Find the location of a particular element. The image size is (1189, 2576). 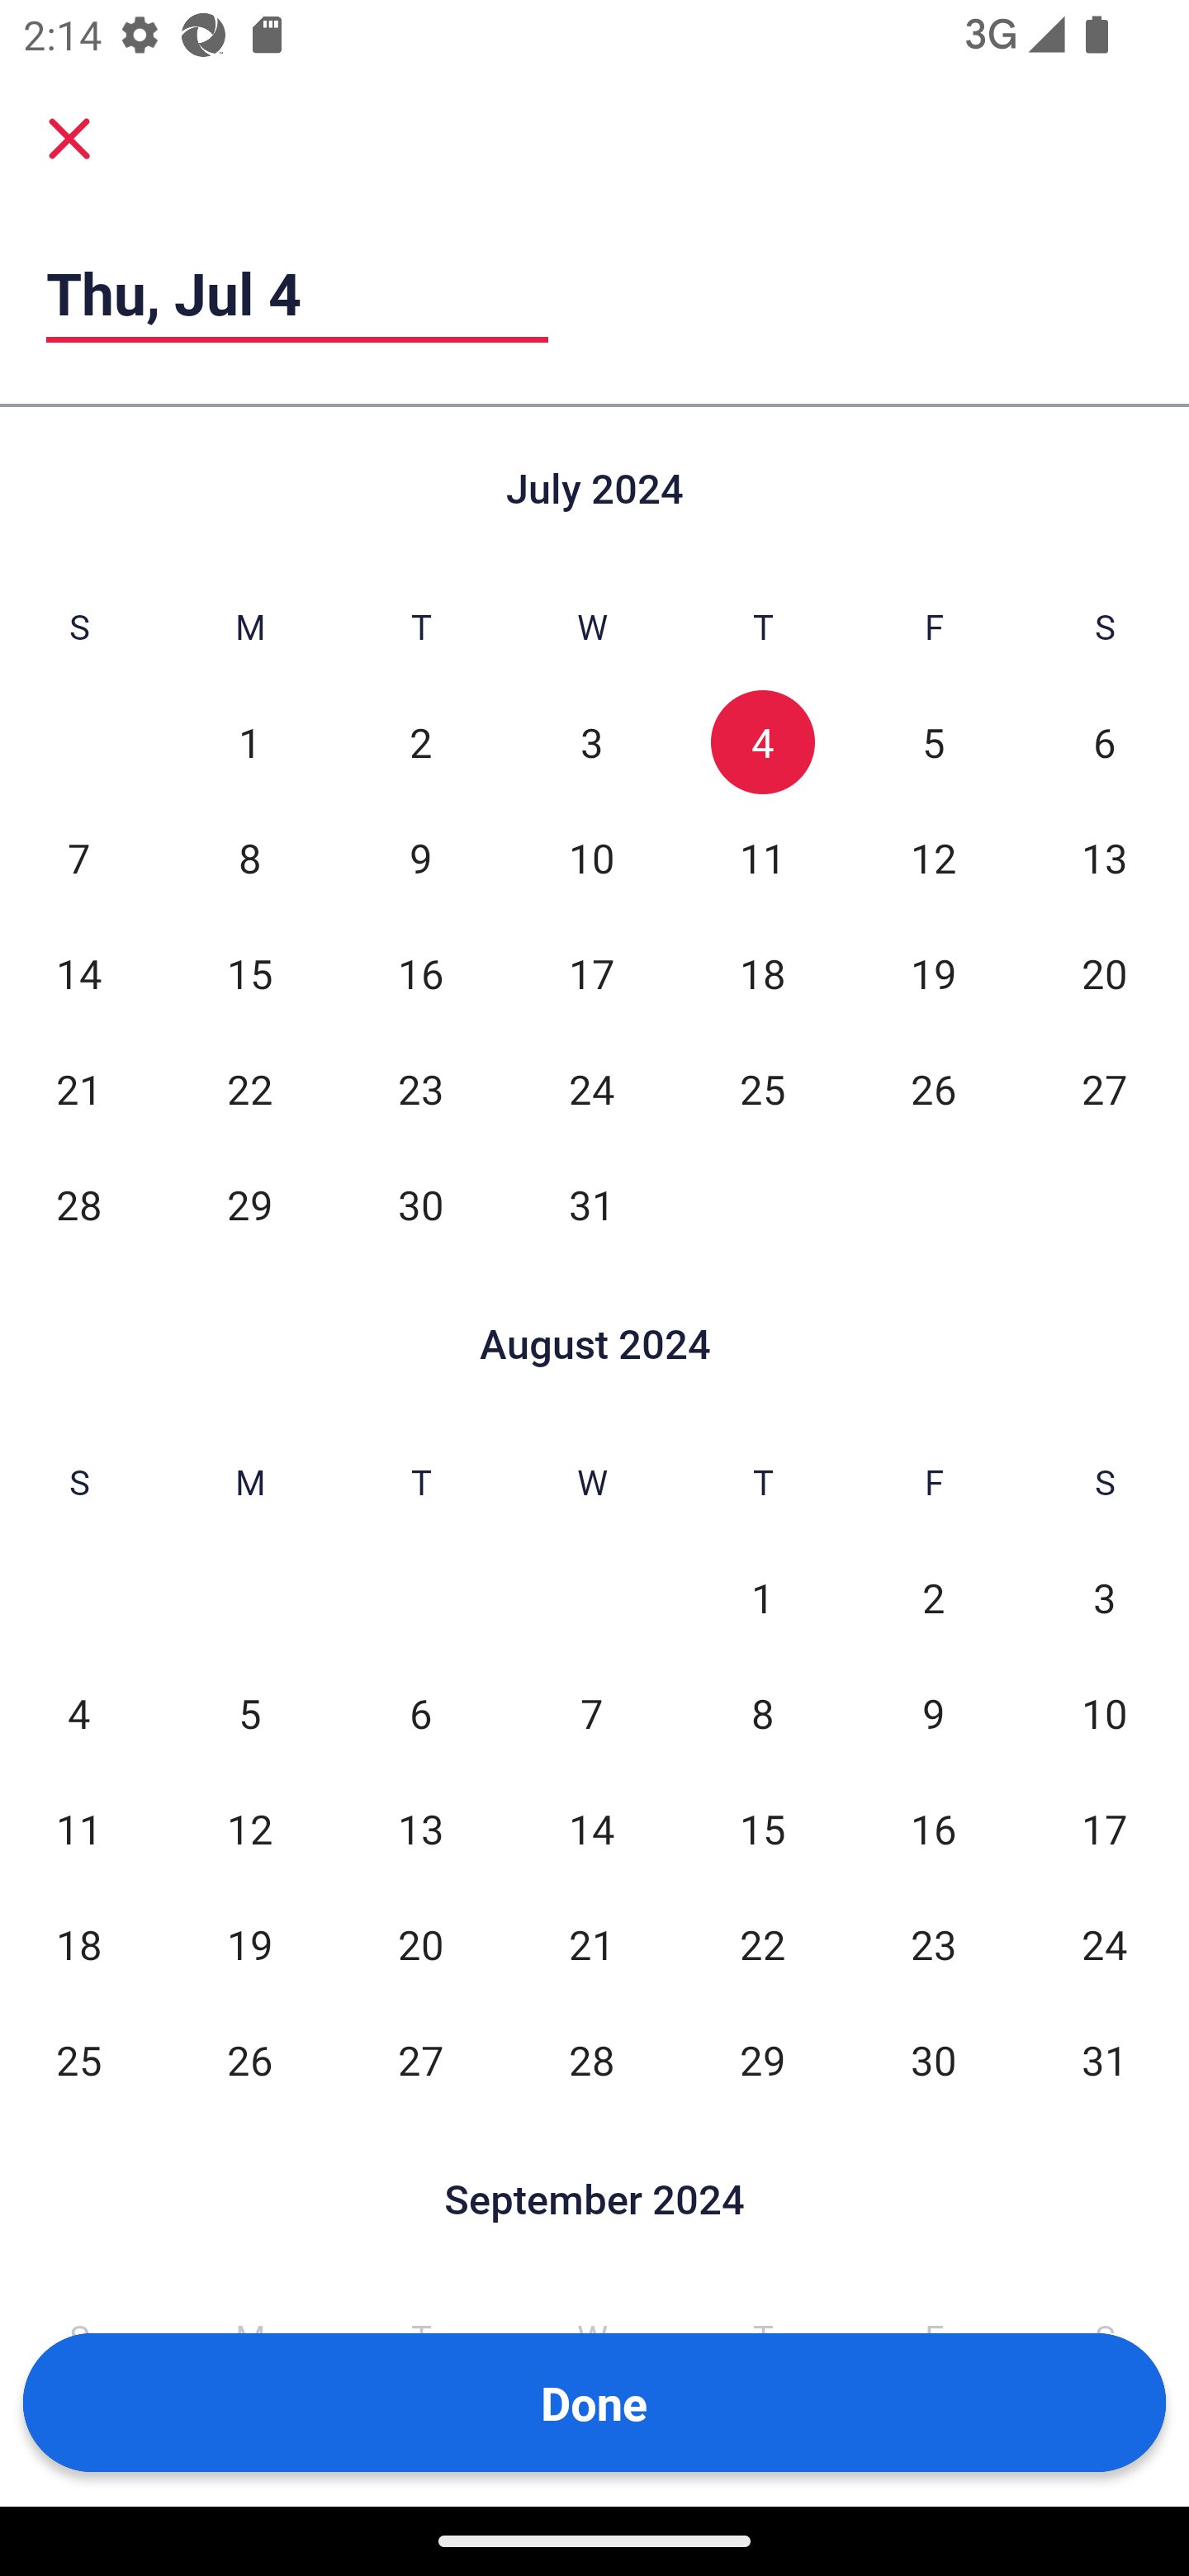

4 Sun, Aug 4, Not Selected is located at coordinates (78, 1714).